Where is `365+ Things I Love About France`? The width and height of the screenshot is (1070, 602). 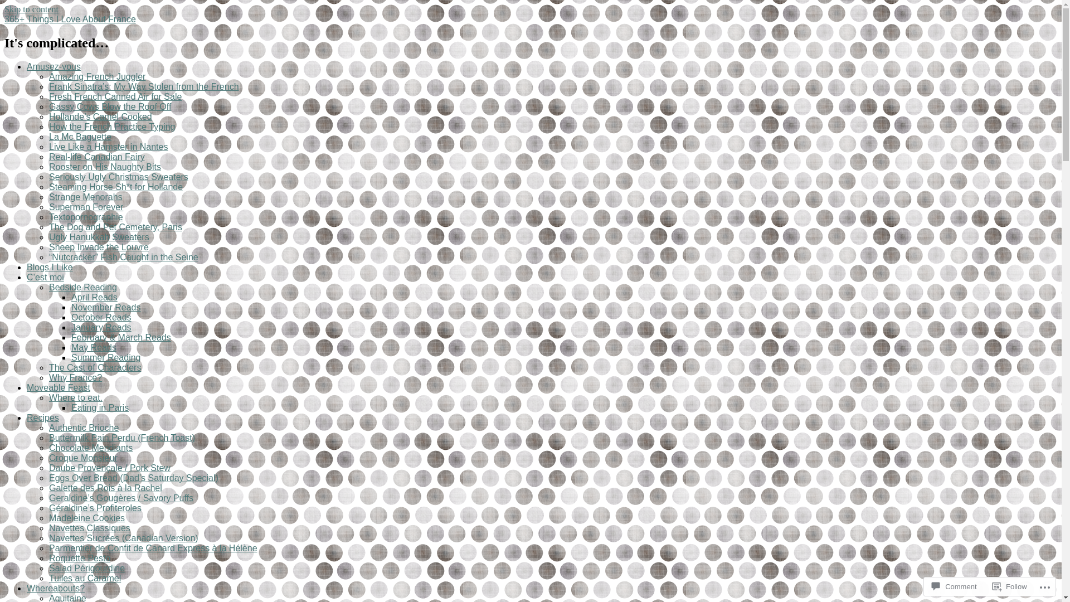 365+ Things I Love About France is located at coordinates (70, 19).